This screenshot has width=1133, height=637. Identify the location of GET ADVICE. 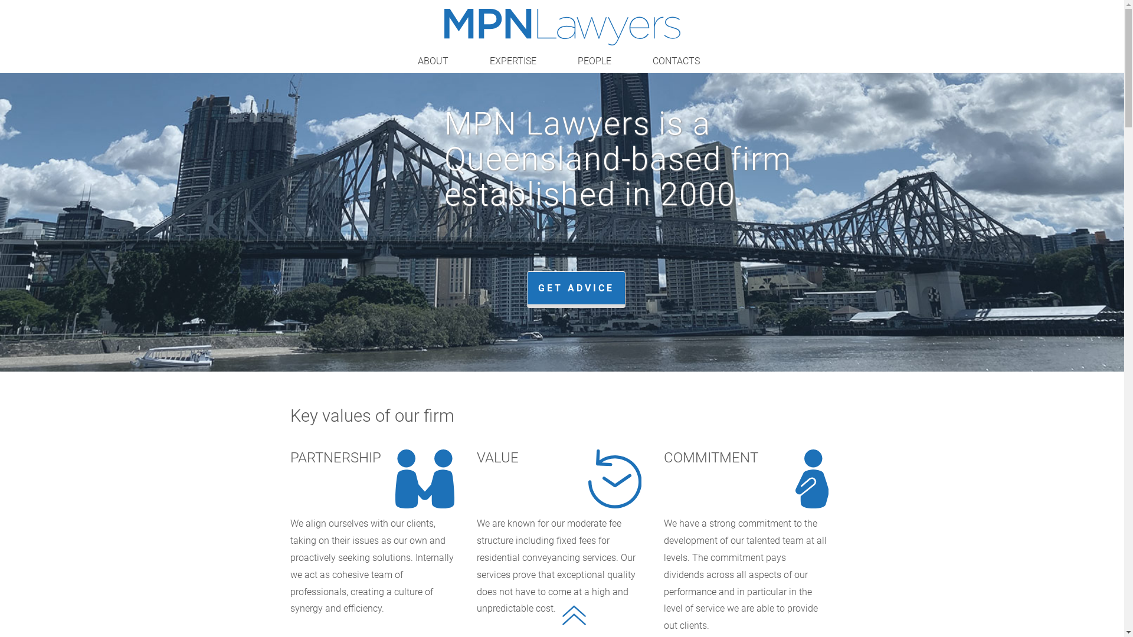
(576, 290).